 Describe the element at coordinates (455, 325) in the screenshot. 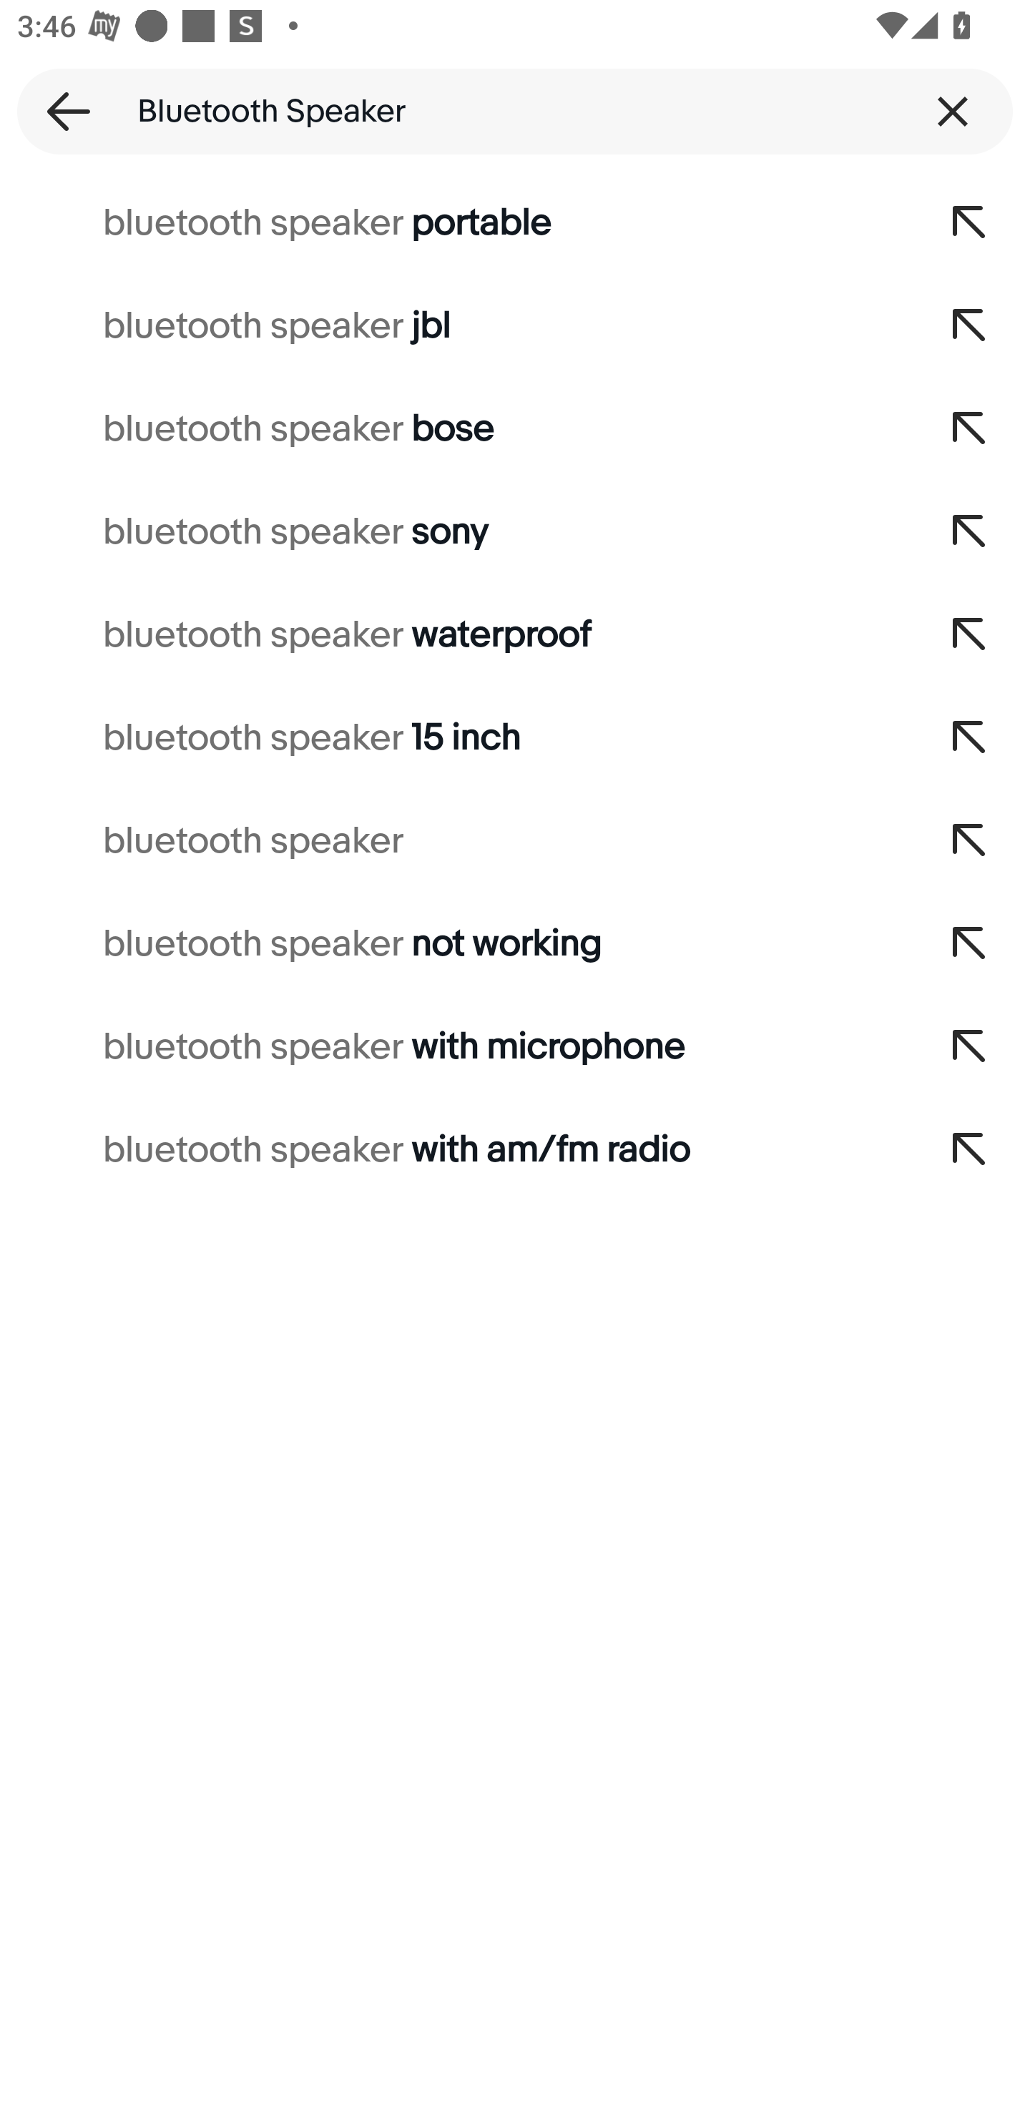

I see `bluetooth speaker jbl` at that location.